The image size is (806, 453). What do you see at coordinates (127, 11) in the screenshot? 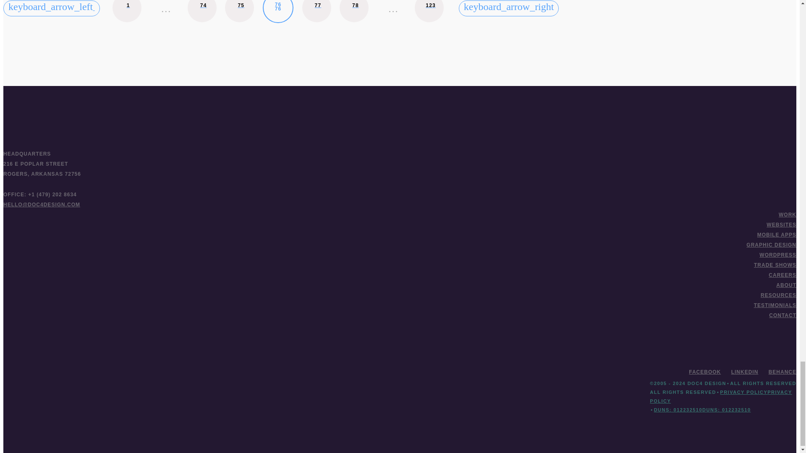
I see `74` at bounding box center [127, 11].